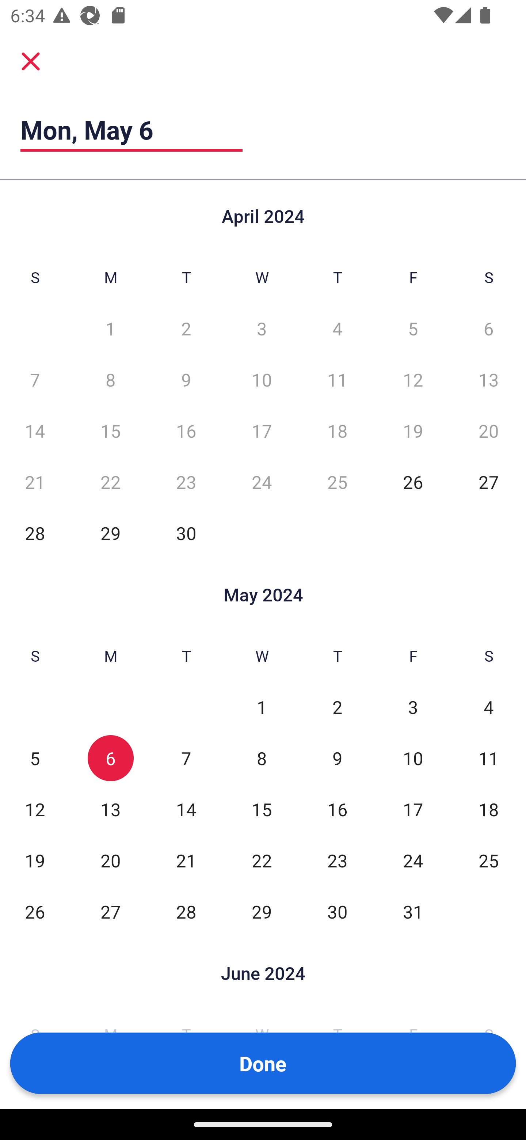  What do you see at coordinates (263, 1063) in the screenshot?
I see `Done Button Done` at bounding box center [263, 1063].